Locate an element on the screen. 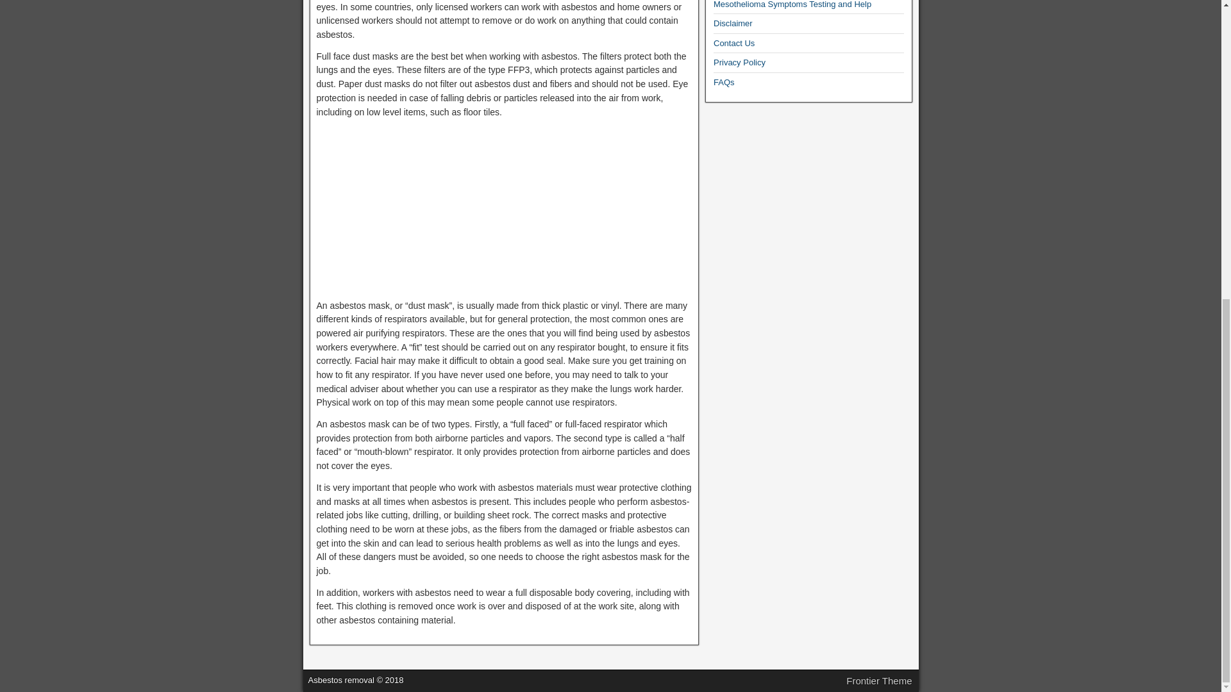  Privacy Policy is located at coordinates (740, 62).